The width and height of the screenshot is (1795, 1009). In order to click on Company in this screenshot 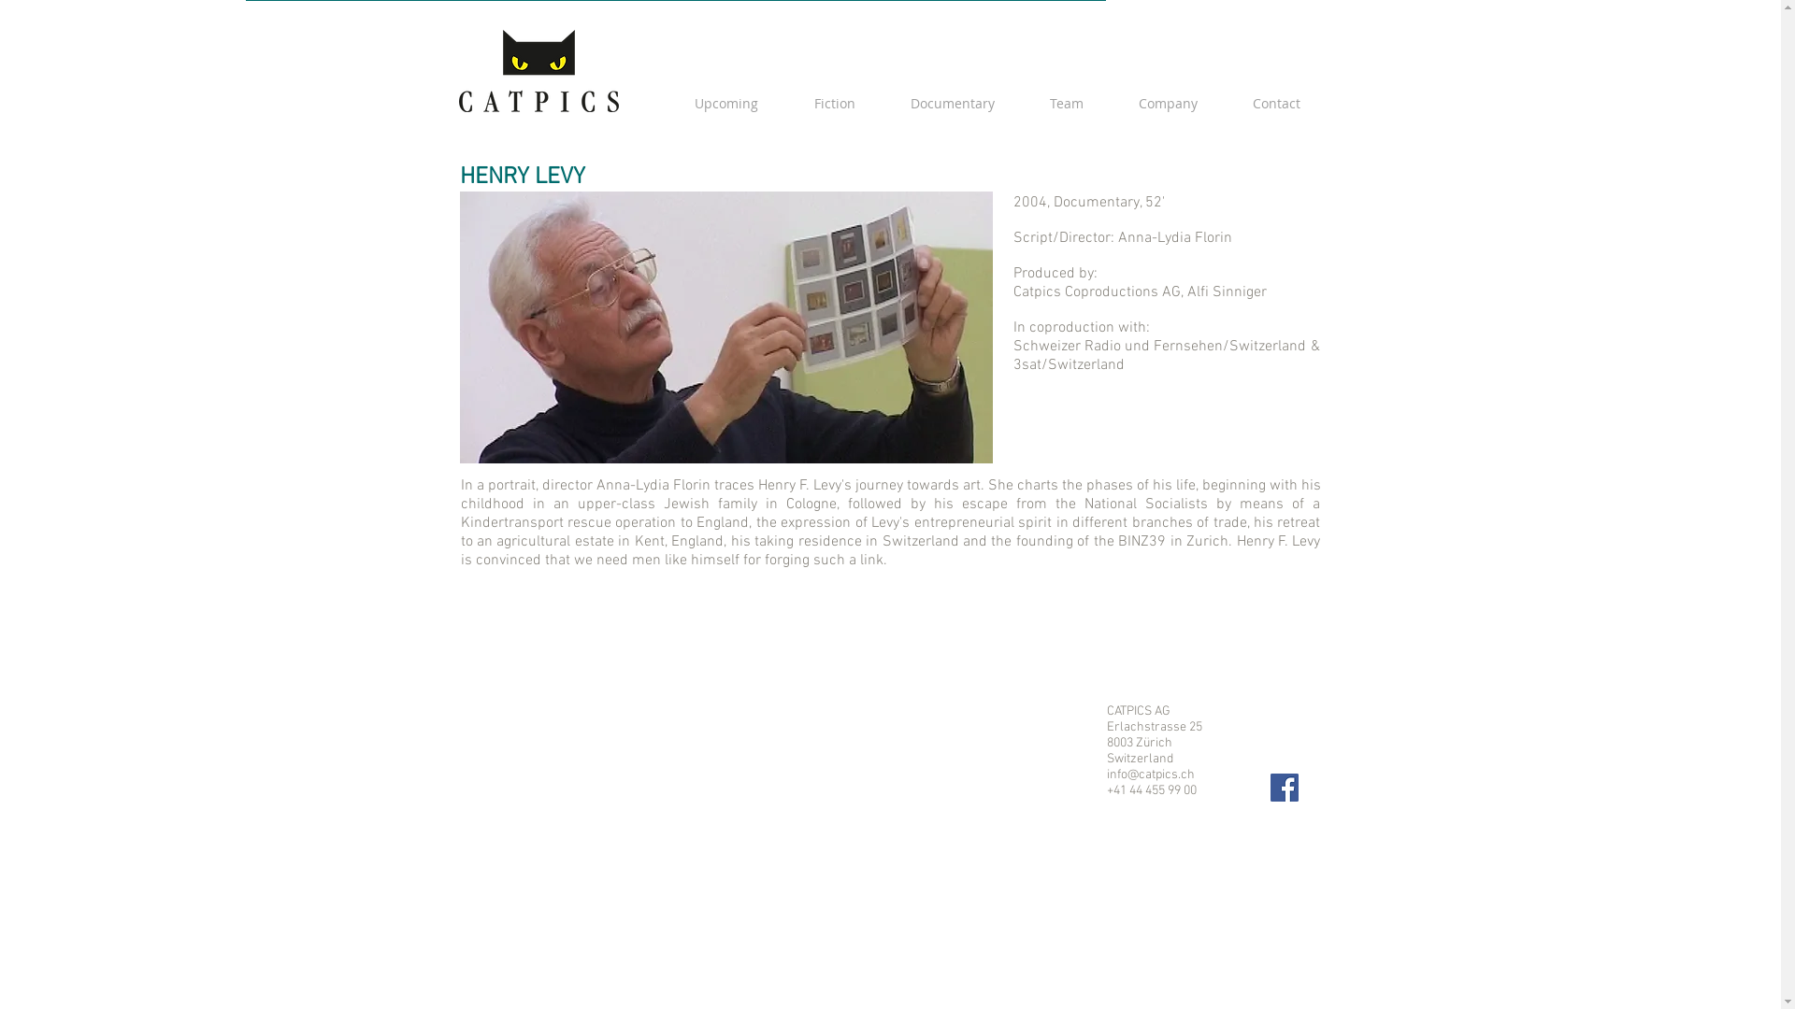, I will do `click(1168, 104)`.